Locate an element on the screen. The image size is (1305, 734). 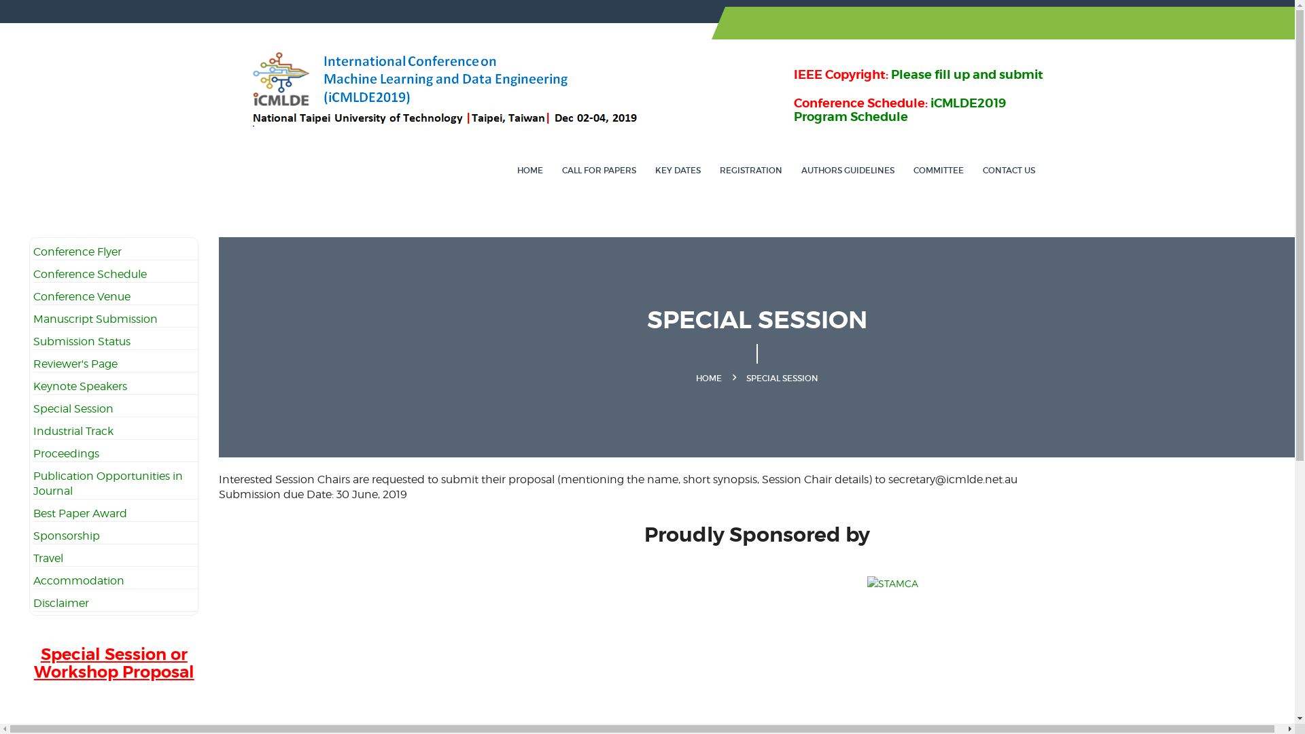
HOME is located at coordinates (709, 378).